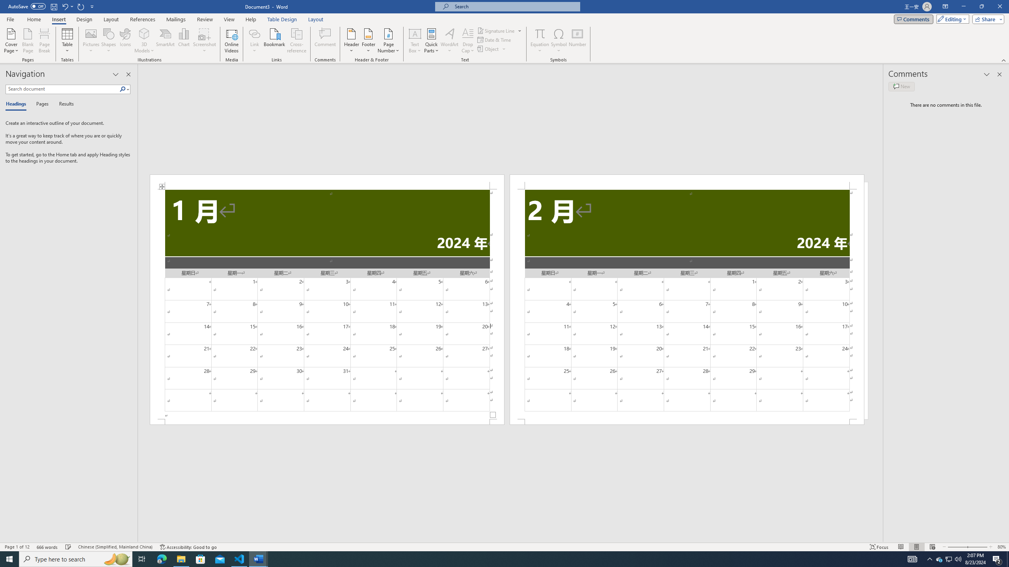  What do you see at coordinates (577, 41) in the screenshot?
I see `Number...` at bounding box center [577, 41].